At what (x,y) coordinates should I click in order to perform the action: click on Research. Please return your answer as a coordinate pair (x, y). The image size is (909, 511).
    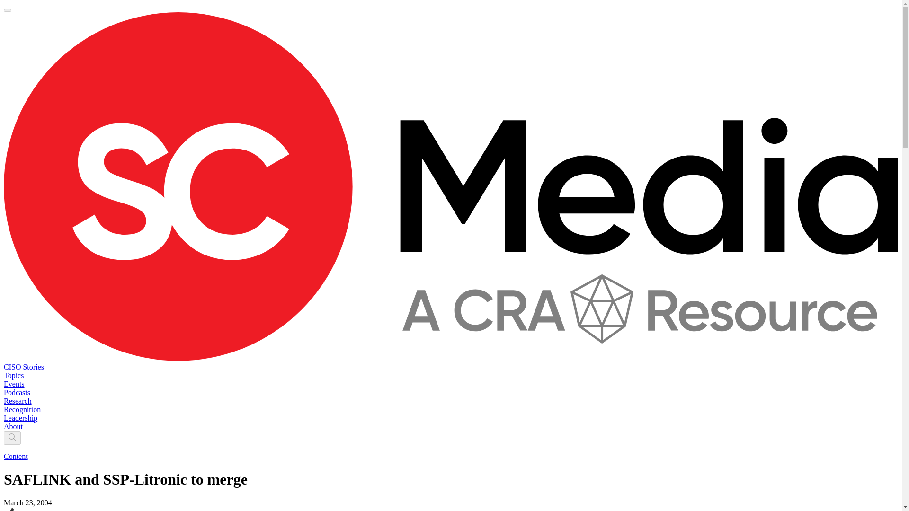
    Looking at the image, I should click on (18, 401).